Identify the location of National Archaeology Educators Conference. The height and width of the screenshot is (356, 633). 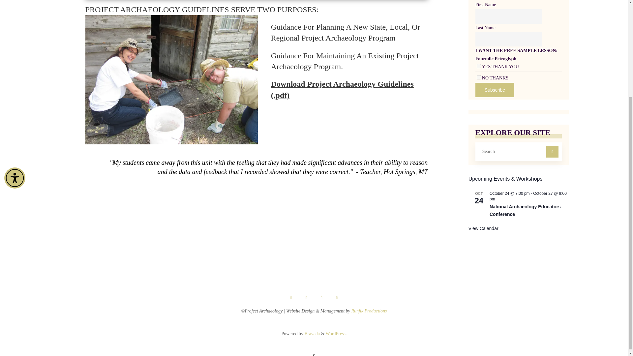
(525, 210).